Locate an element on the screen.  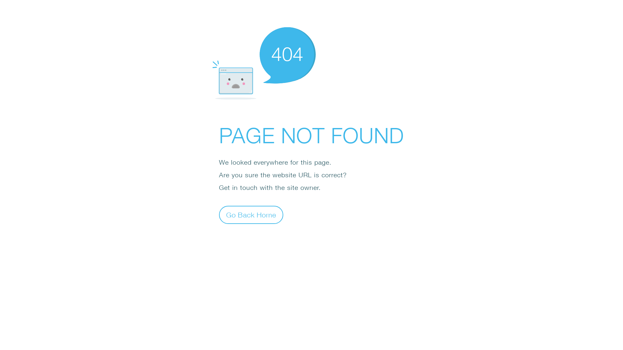
Go Back Home is located at coordinates (251, 215).